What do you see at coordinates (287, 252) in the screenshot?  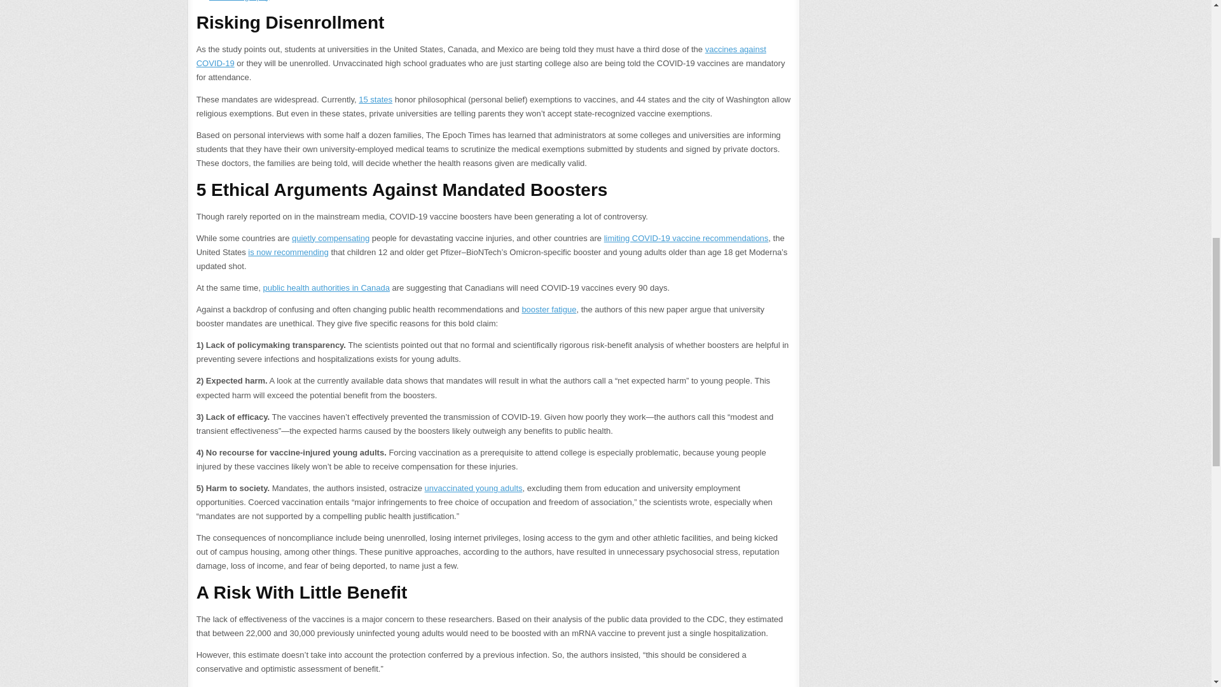 I see `is now recommending` at bounding box center [287, 252].